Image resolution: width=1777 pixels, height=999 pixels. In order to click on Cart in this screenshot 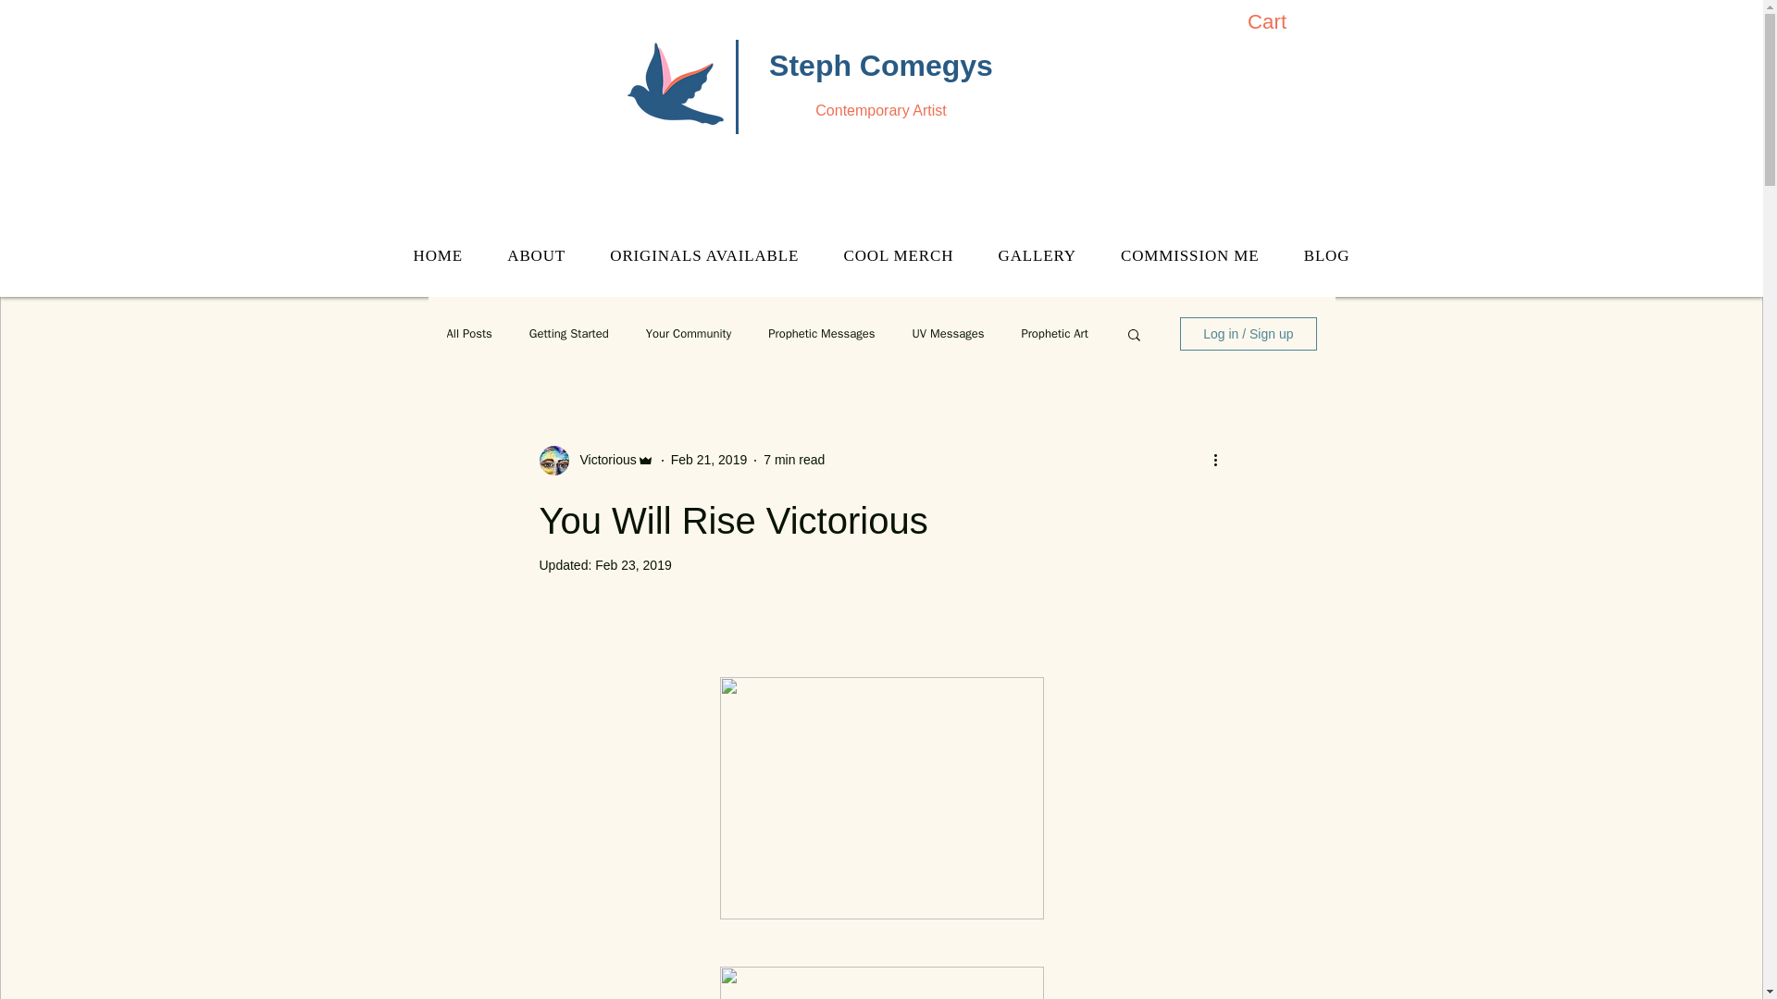, I will do `click(1283, 20)`.